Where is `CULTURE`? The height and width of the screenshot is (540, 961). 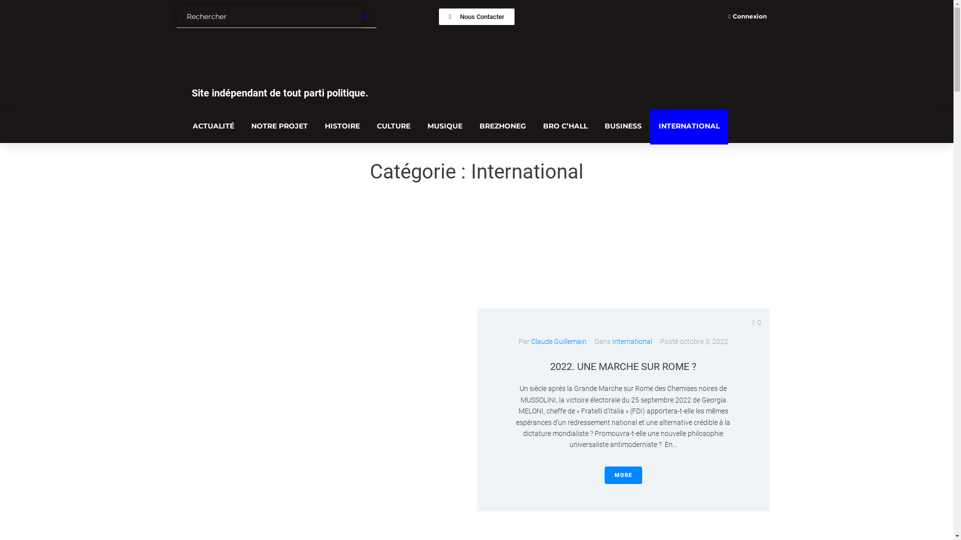 CULTURE is located at coordinates (393, 127).